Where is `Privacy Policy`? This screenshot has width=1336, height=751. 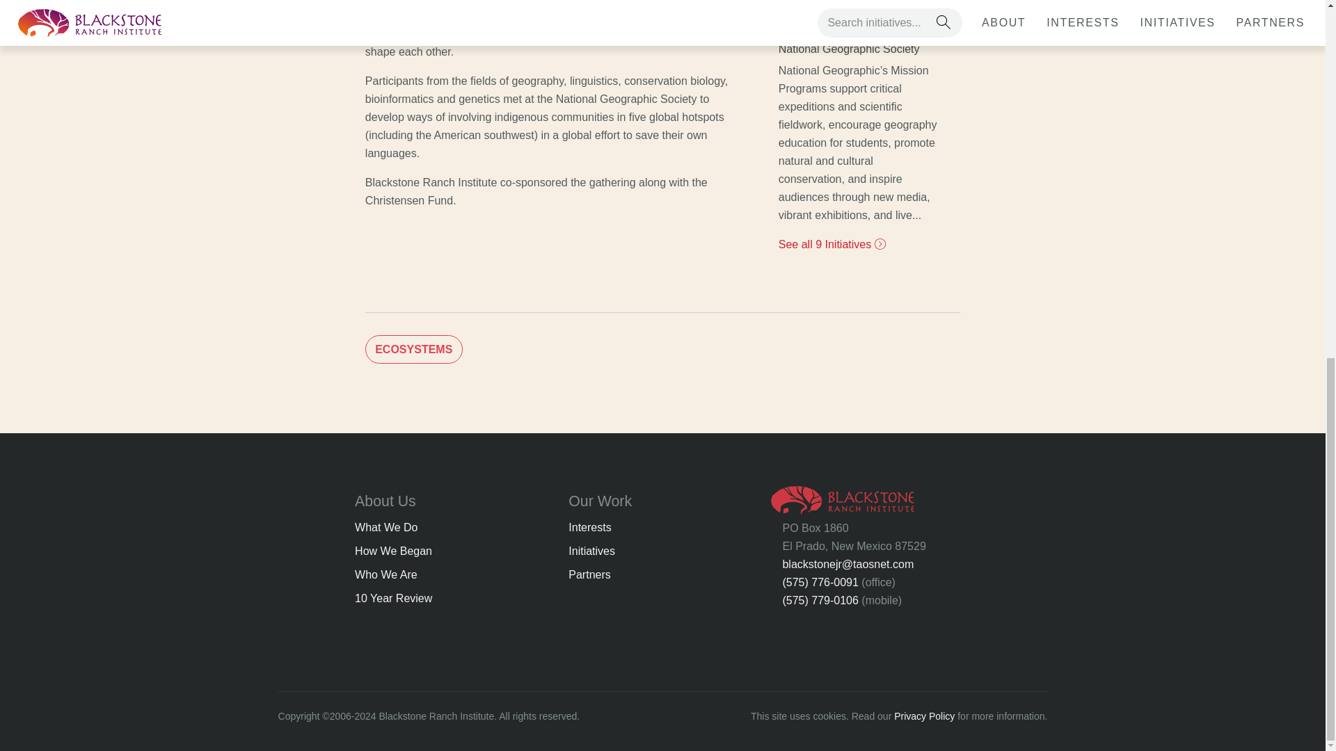
Privacy Policy is located at coordinates (924, 716).